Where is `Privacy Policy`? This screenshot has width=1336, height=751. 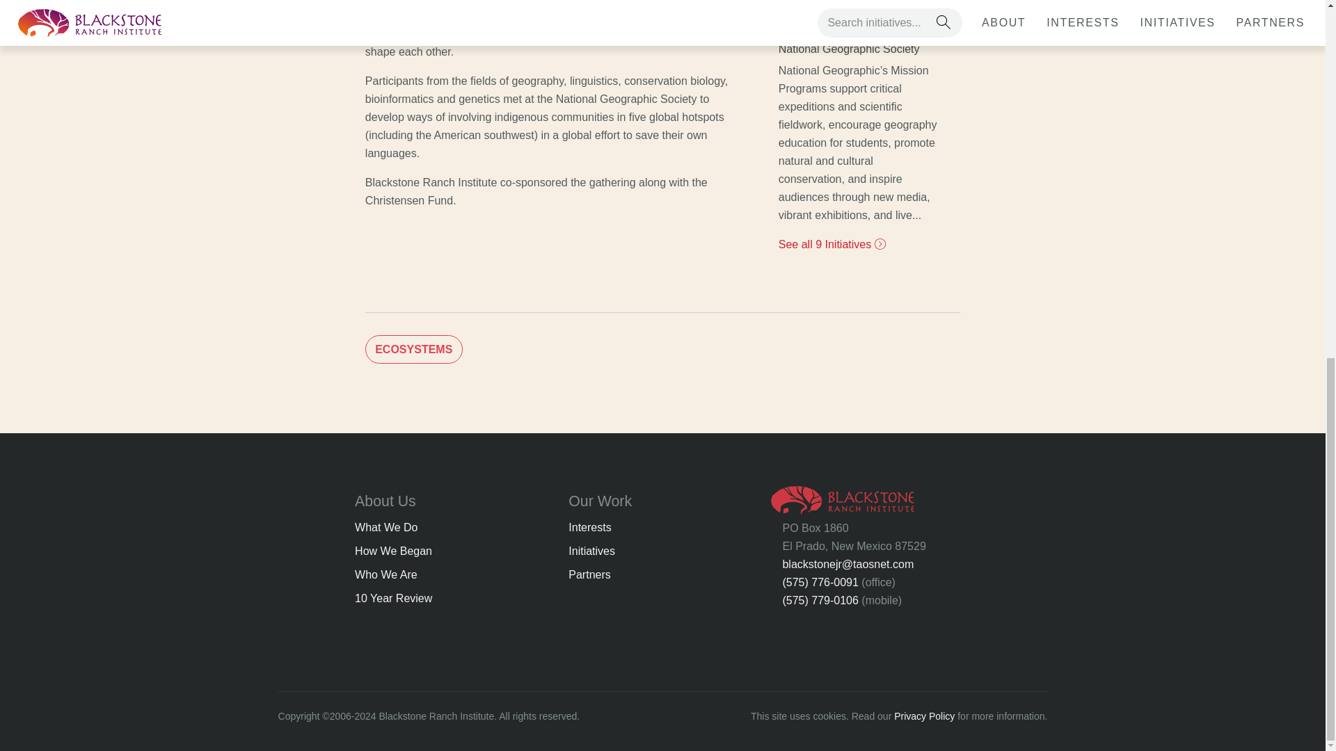
Privacy Policy is located at coordinates (924, 716).